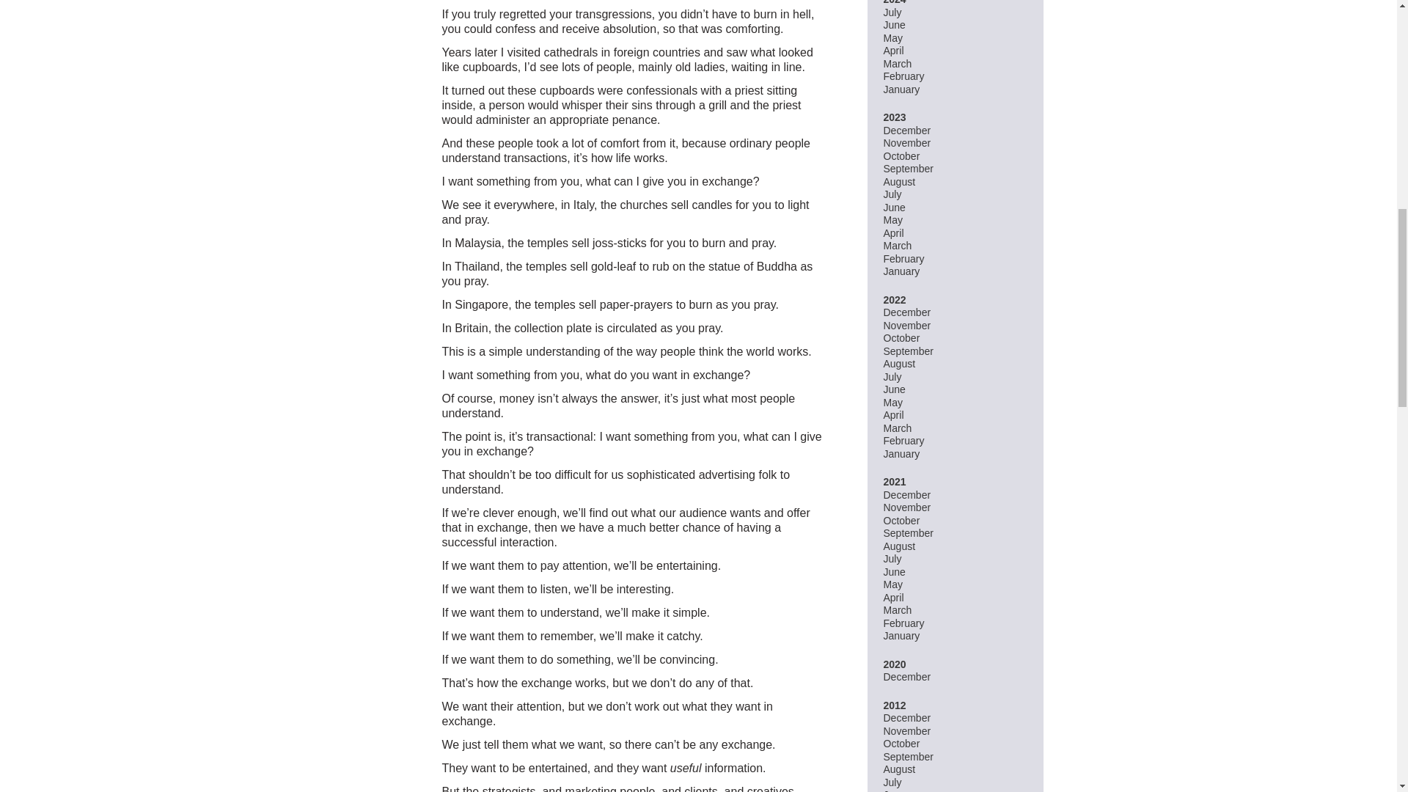  Describe the element at coordinates (893, 299) in the screenshot. I see `2022` at that location.